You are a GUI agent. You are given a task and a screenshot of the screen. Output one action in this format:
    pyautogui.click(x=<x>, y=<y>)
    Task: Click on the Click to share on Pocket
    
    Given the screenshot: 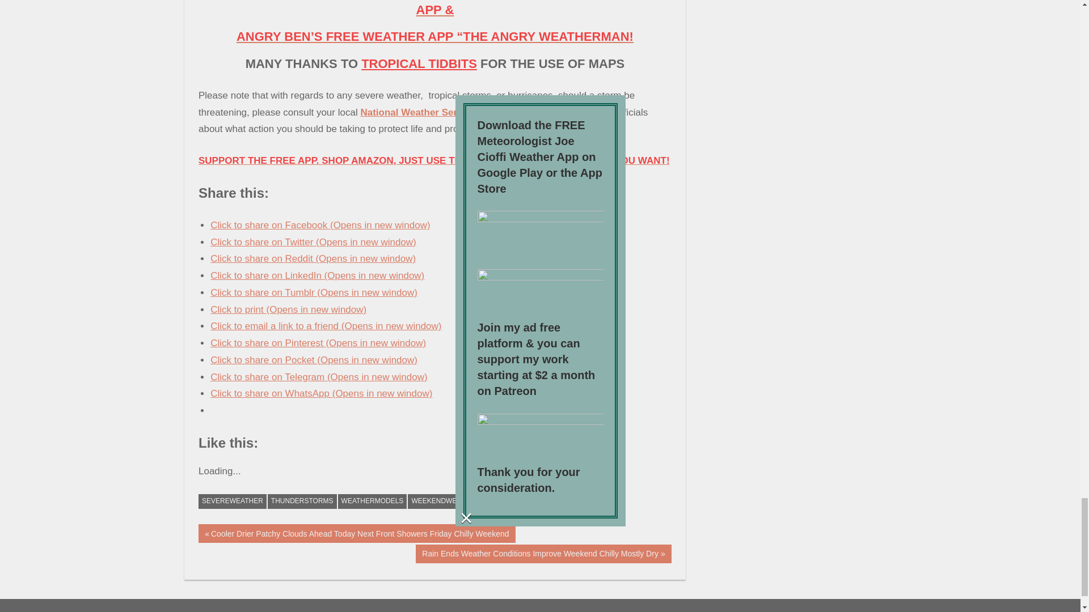 What is the action you would take?
    pyautogui.click(x=313, y=360)
    